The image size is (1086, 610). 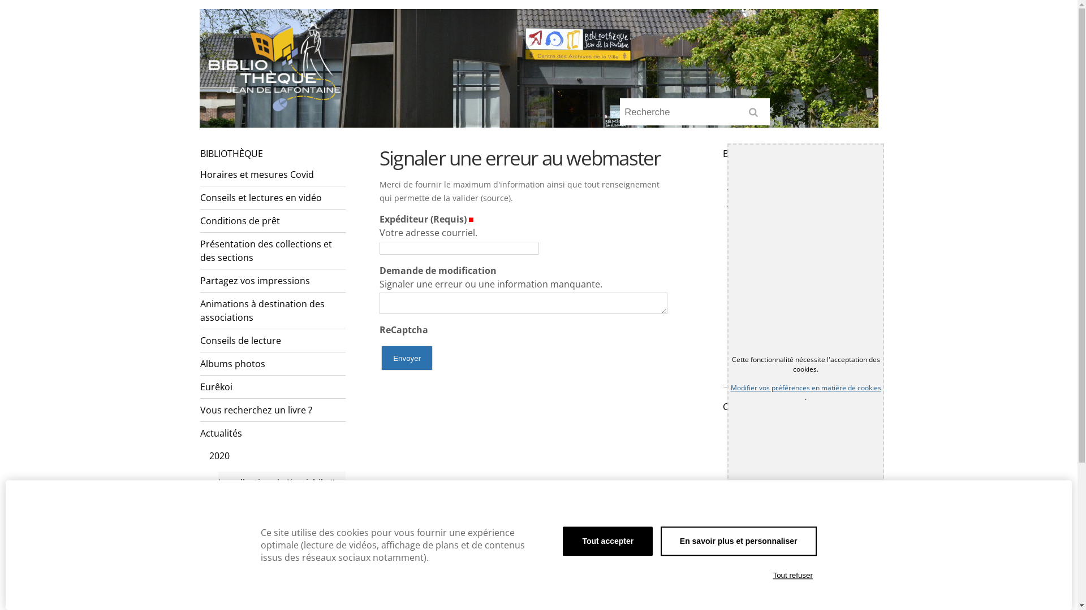 What do you see at coordinates (407, 358) in the screenshot?
I see `Envoyer` at bounding box center [407, 358].